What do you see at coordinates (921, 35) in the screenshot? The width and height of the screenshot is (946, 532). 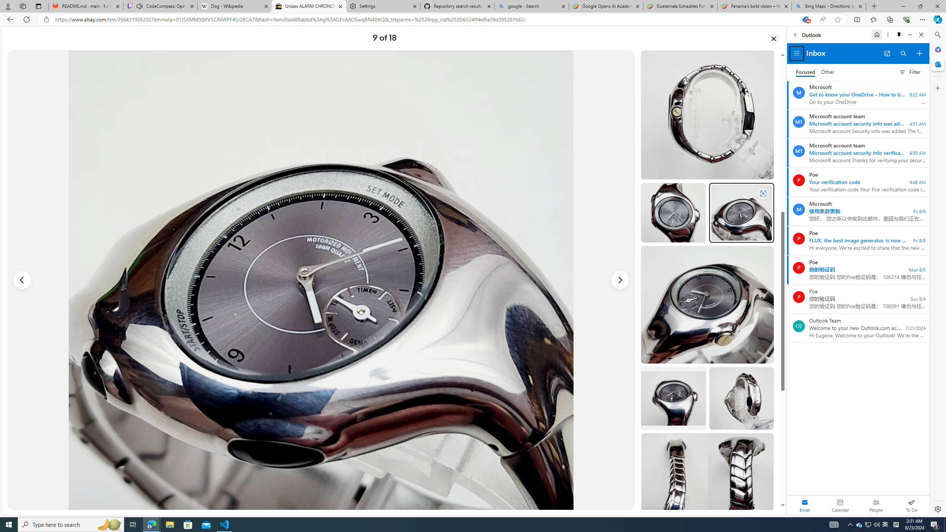 I see `Close` at bounding box center [921, 35].